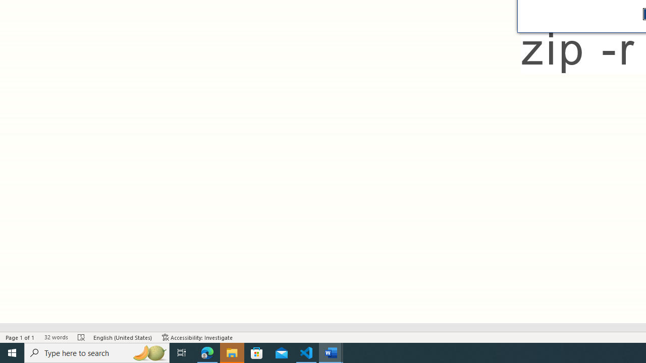 Image resolution: width=646 pixels, height=363 pixels. What do you see at coordinates (257, 353) in the screenshot?
I see `Microsoft Store` at bounding box center [257, 353].